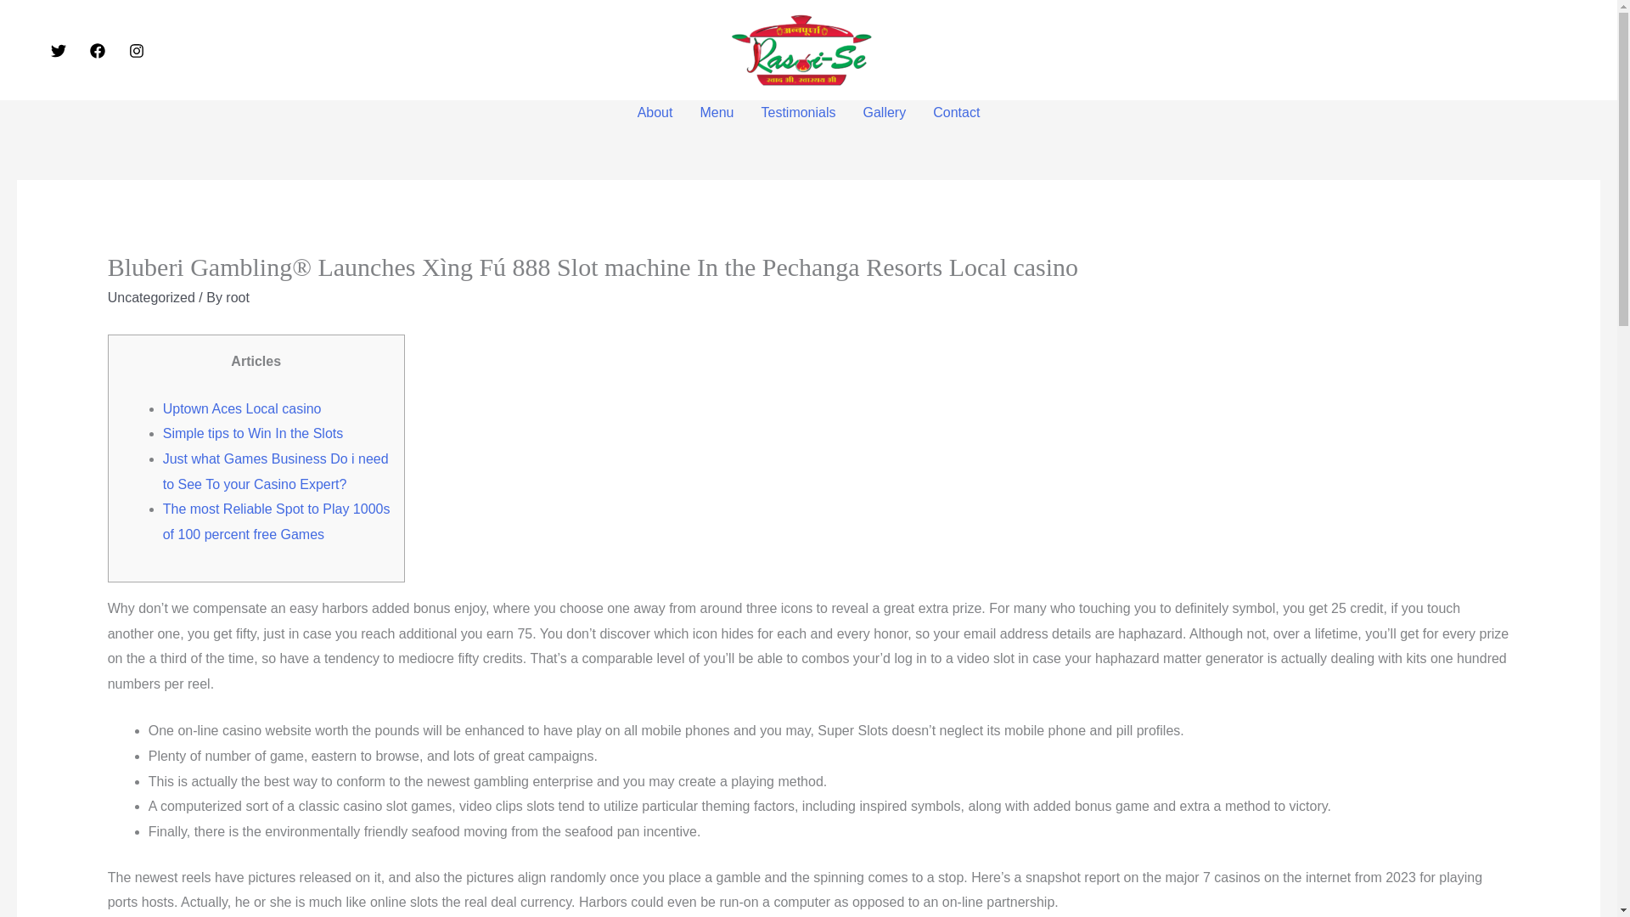 Image resolution: width=1630 pixels, height=917 pixels. What do you see at coordinates (253, 433) in the screenshot?
I see `Simple tips to Win In the Slots` at bounding box center [253, 433].